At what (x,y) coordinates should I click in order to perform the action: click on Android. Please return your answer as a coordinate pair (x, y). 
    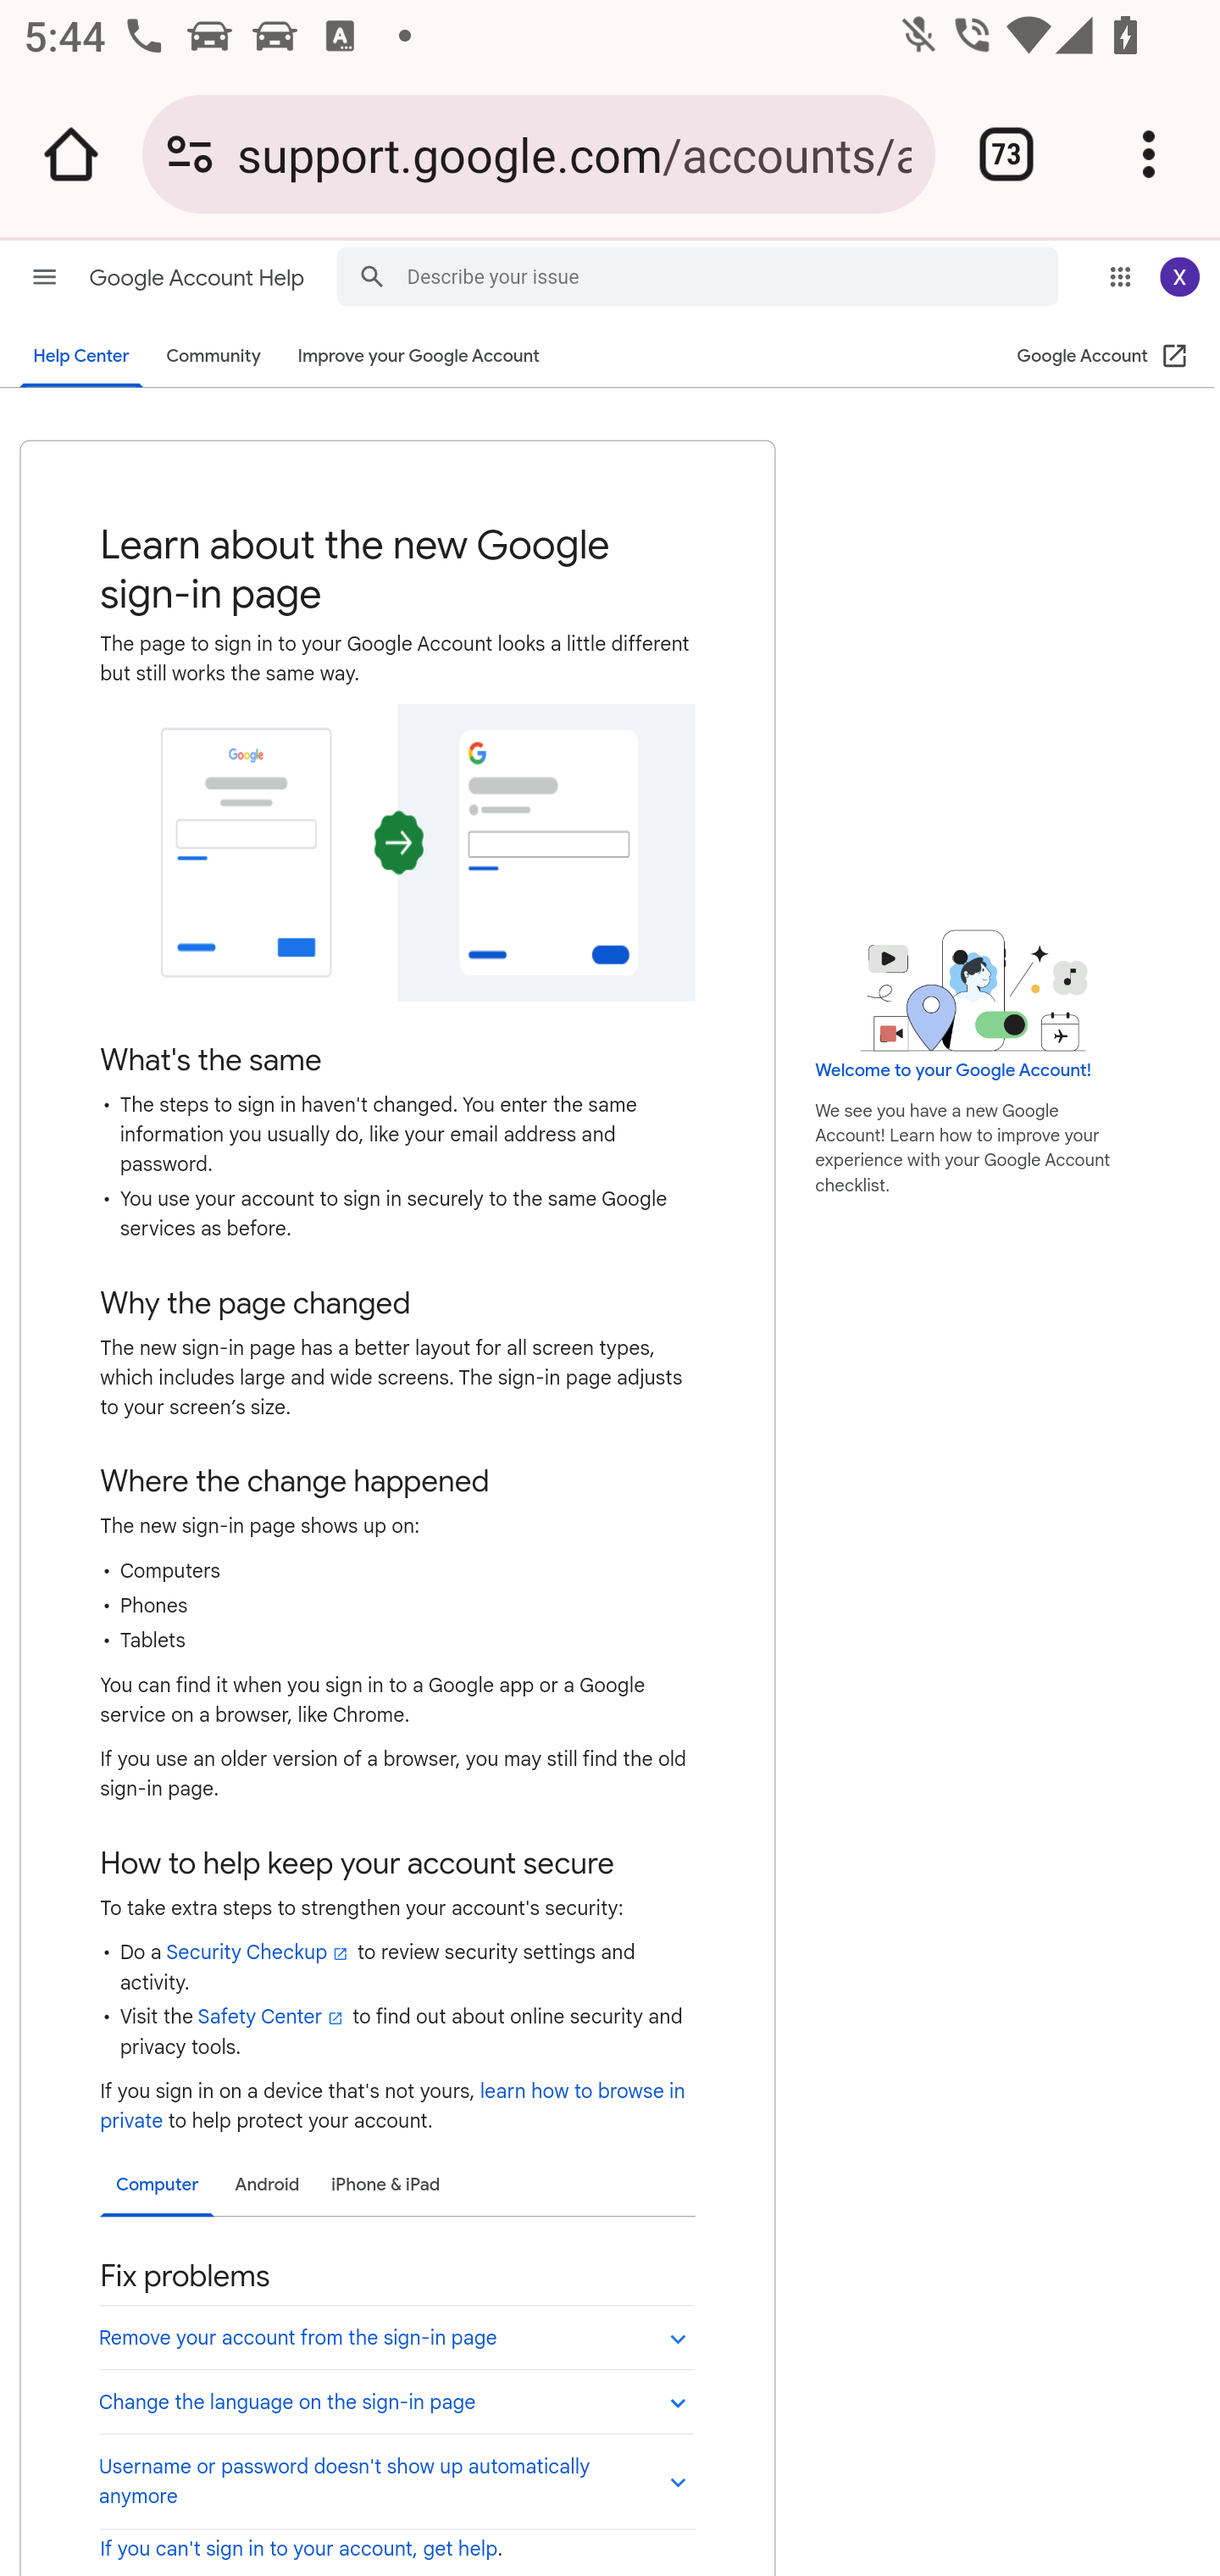
    Looking at the image, I should click on (266, 2185).